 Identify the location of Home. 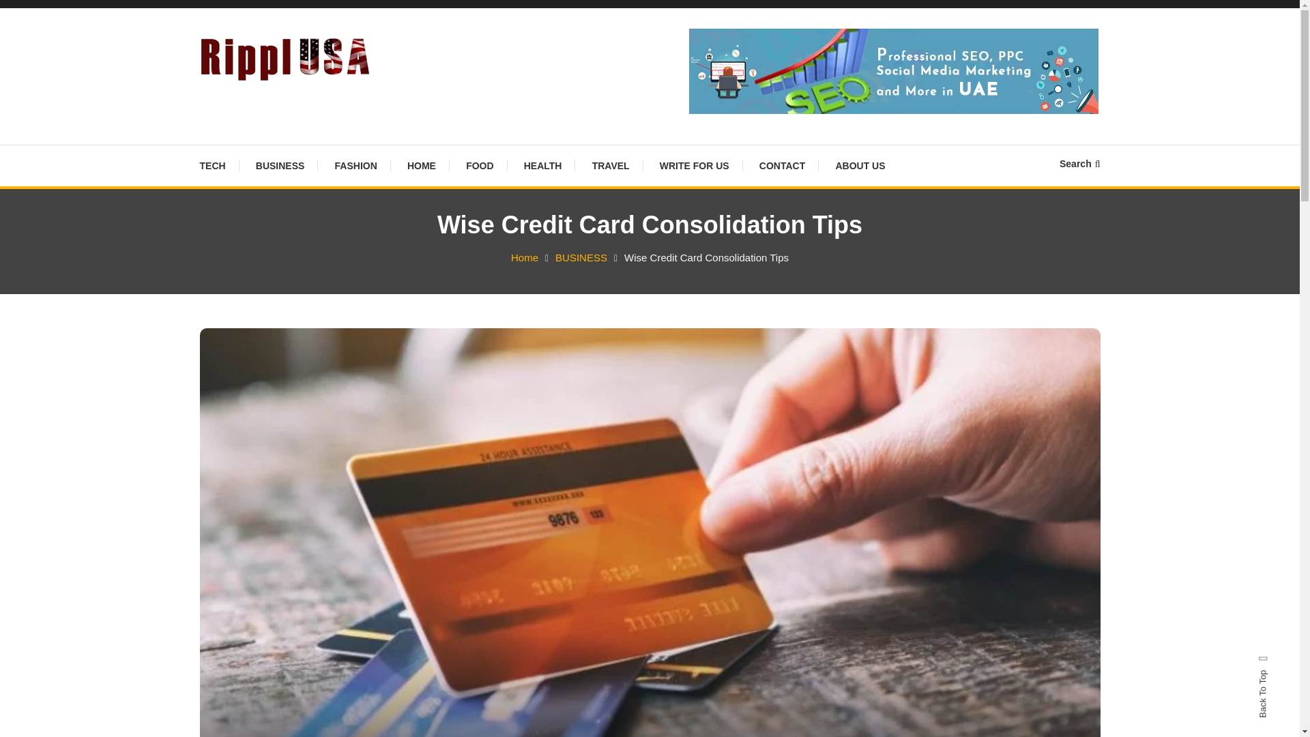
(524, 257).